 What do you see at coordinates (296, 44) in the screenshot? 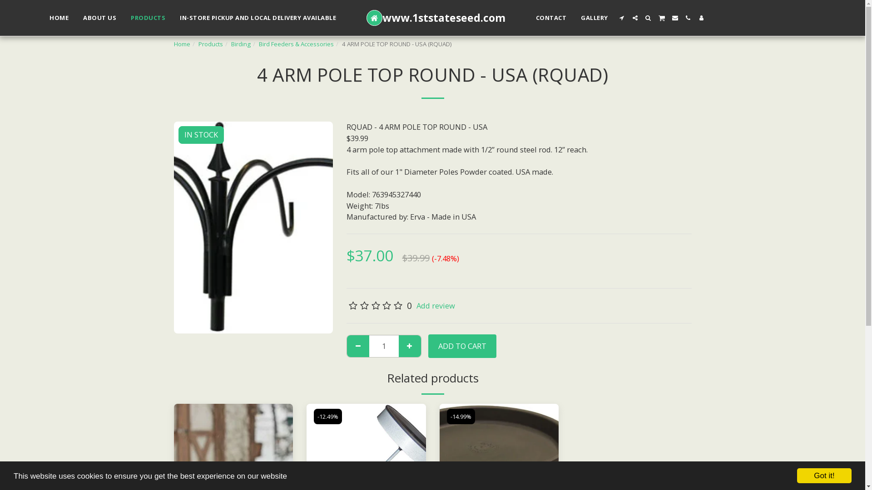
I see `Bird Feeders & Accessories` at bounding box center [296, 44].